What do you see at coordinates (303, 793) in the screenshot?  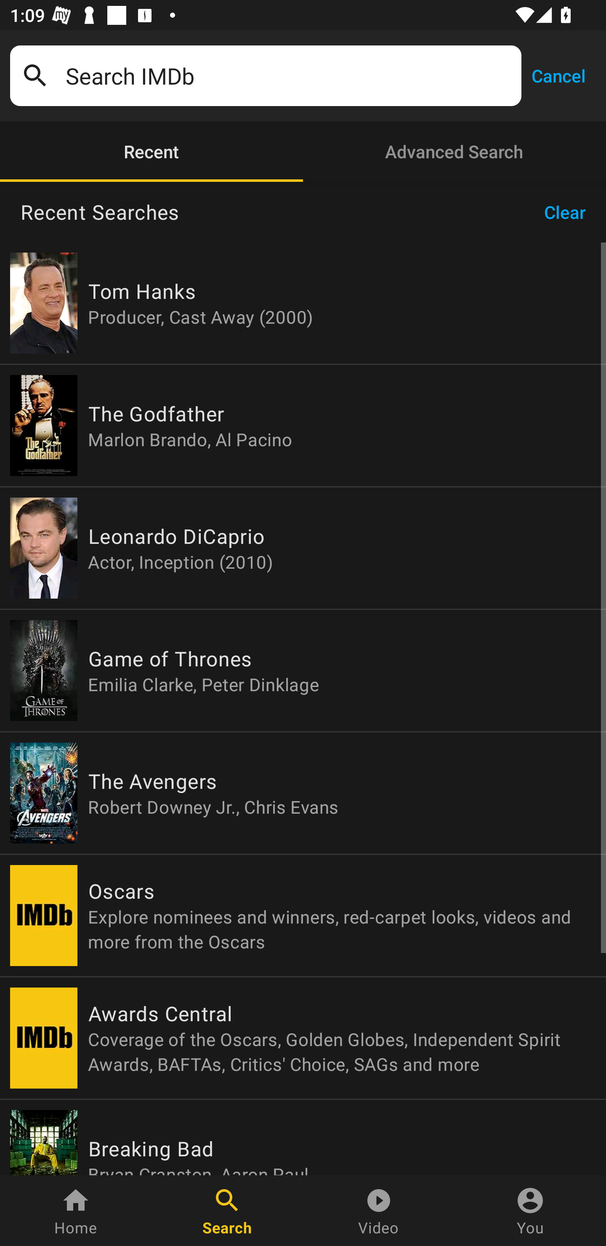 I see `The Avengers Robert Downey Jr., Chris Evans` at bounding box center [303, 793].